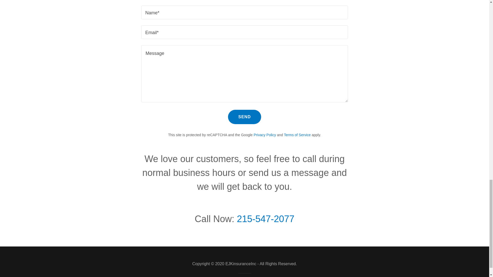  I want to click on Privacy Policy, so click(265, 135).